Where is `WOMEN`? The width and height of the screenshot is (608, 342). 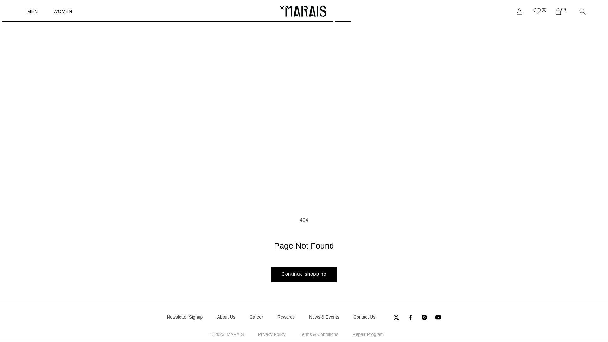 WOMEN is located at coordinates (61, 11).